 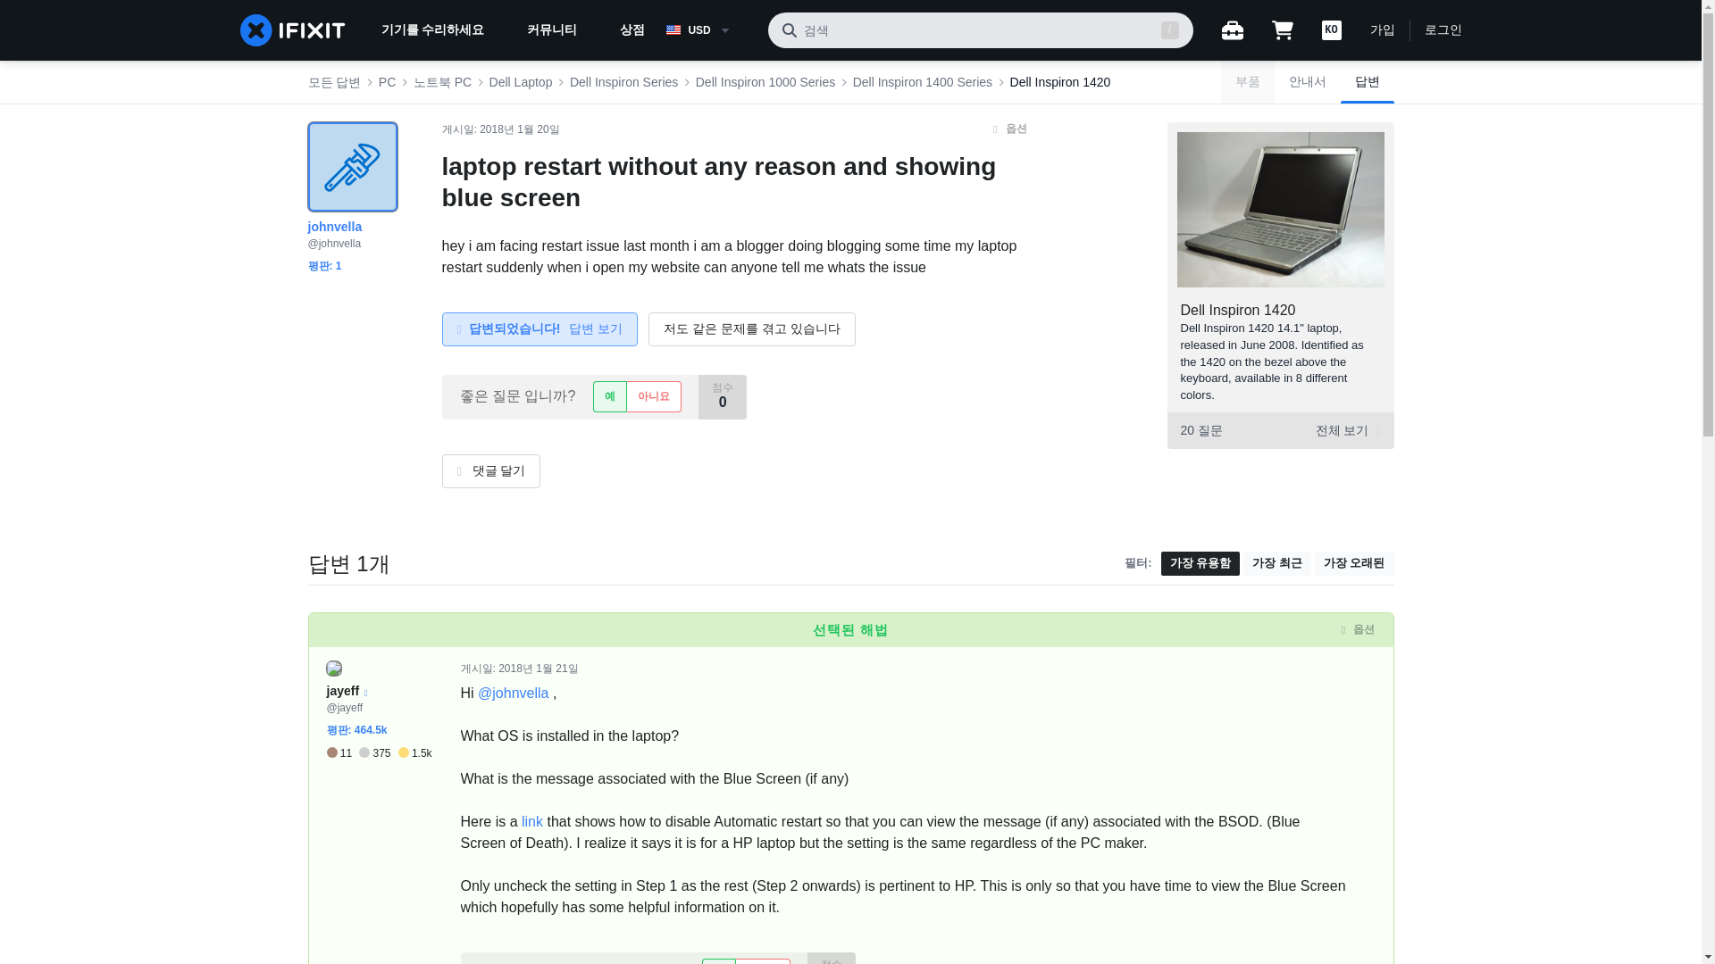 I want to click on Dell Inspiron 1420, so click(x=1060, y=82).